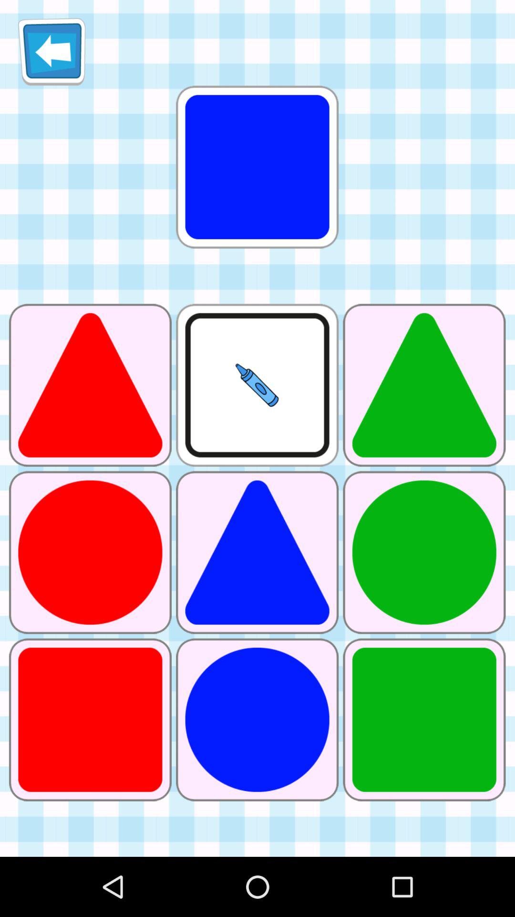 This screenshot has width=515, height=917. What do you see at coordinates (257, 167) in the screenshot?
I see `click on blue color square` at bounding box center [257, 167].